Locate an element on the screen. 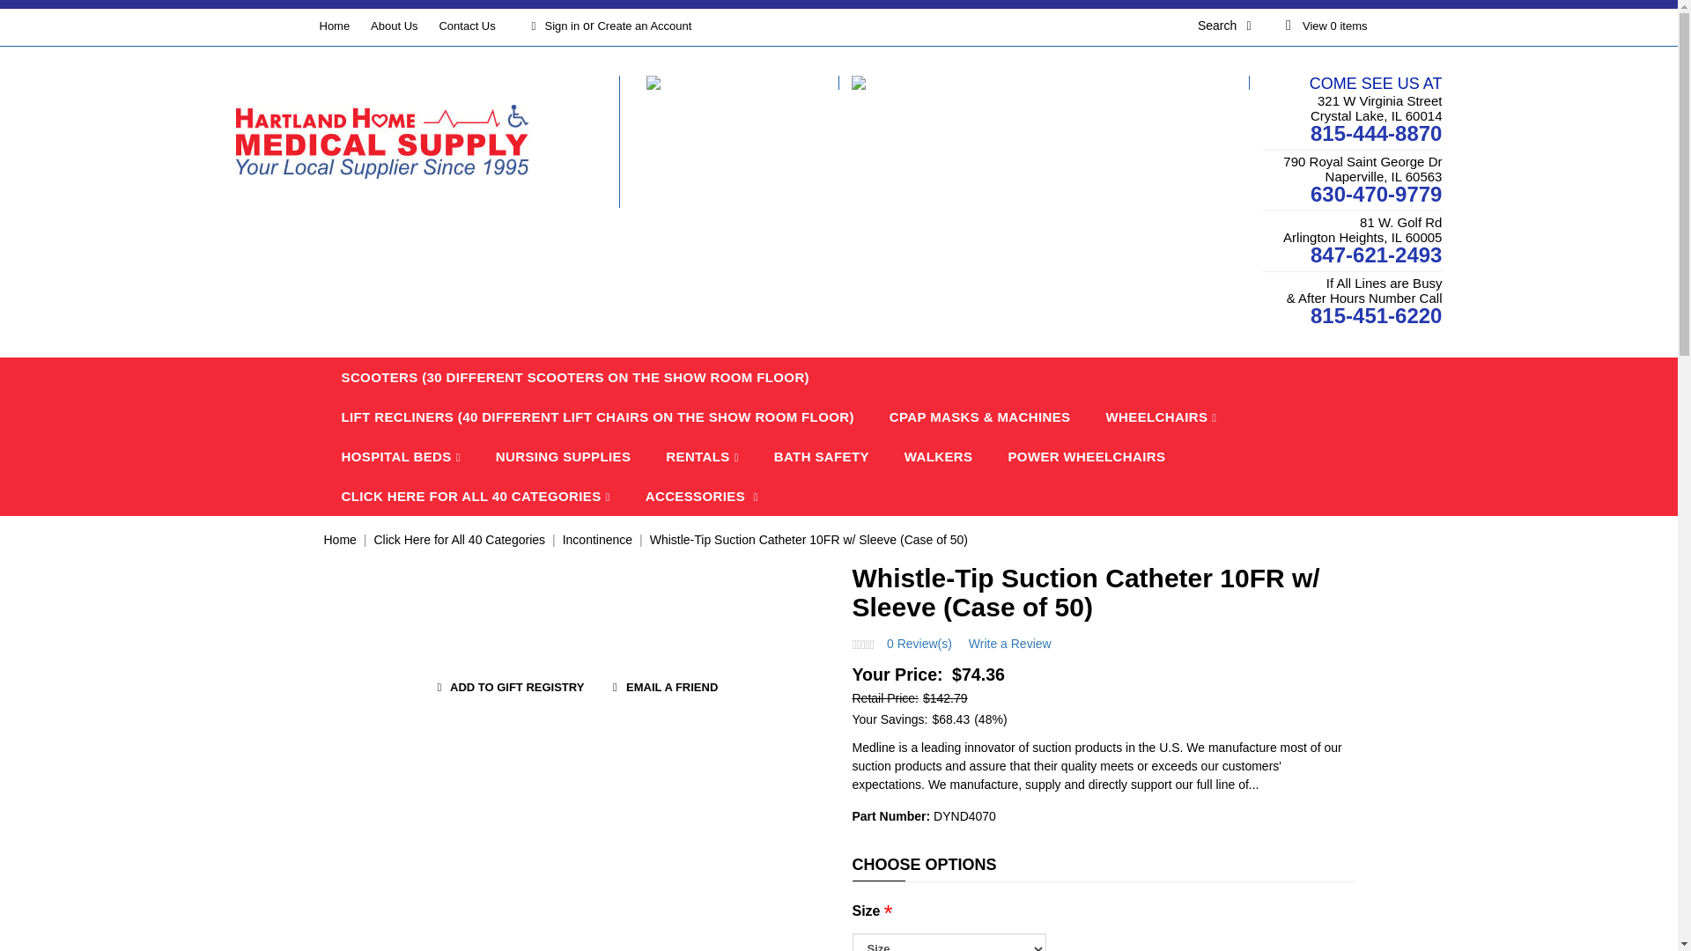  RENTALS is located at coordinates (701, 456).